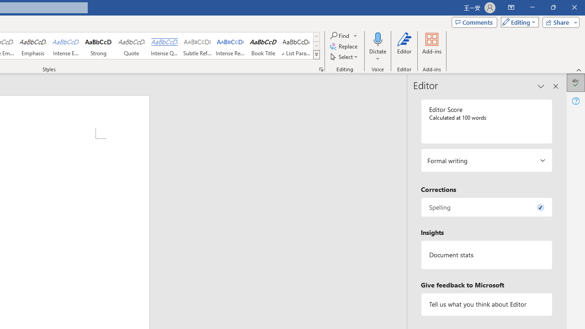 This screenshot has width=585, height=329. What do you see at coordinates (378, 38) in the screenshot?
I see `Dictate` at bounding box center [378, 38].